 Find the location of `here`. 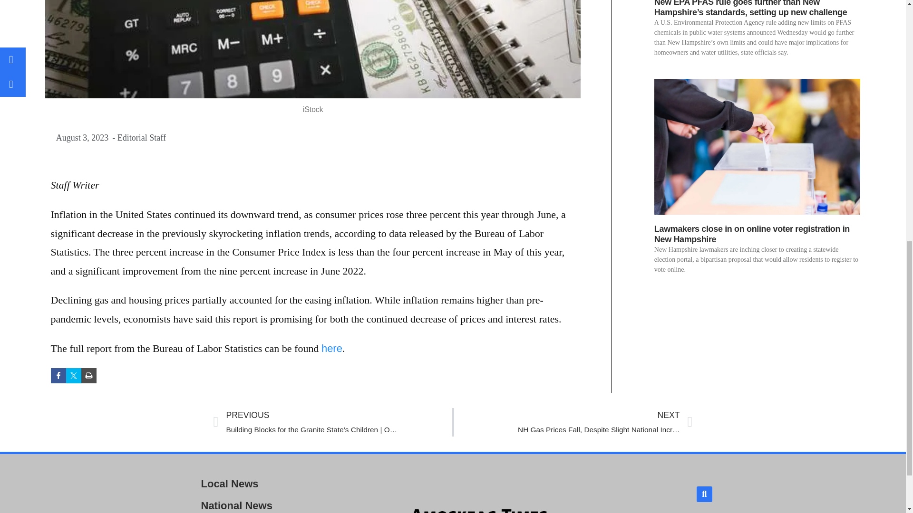

here is located at coordinates (332, 349).